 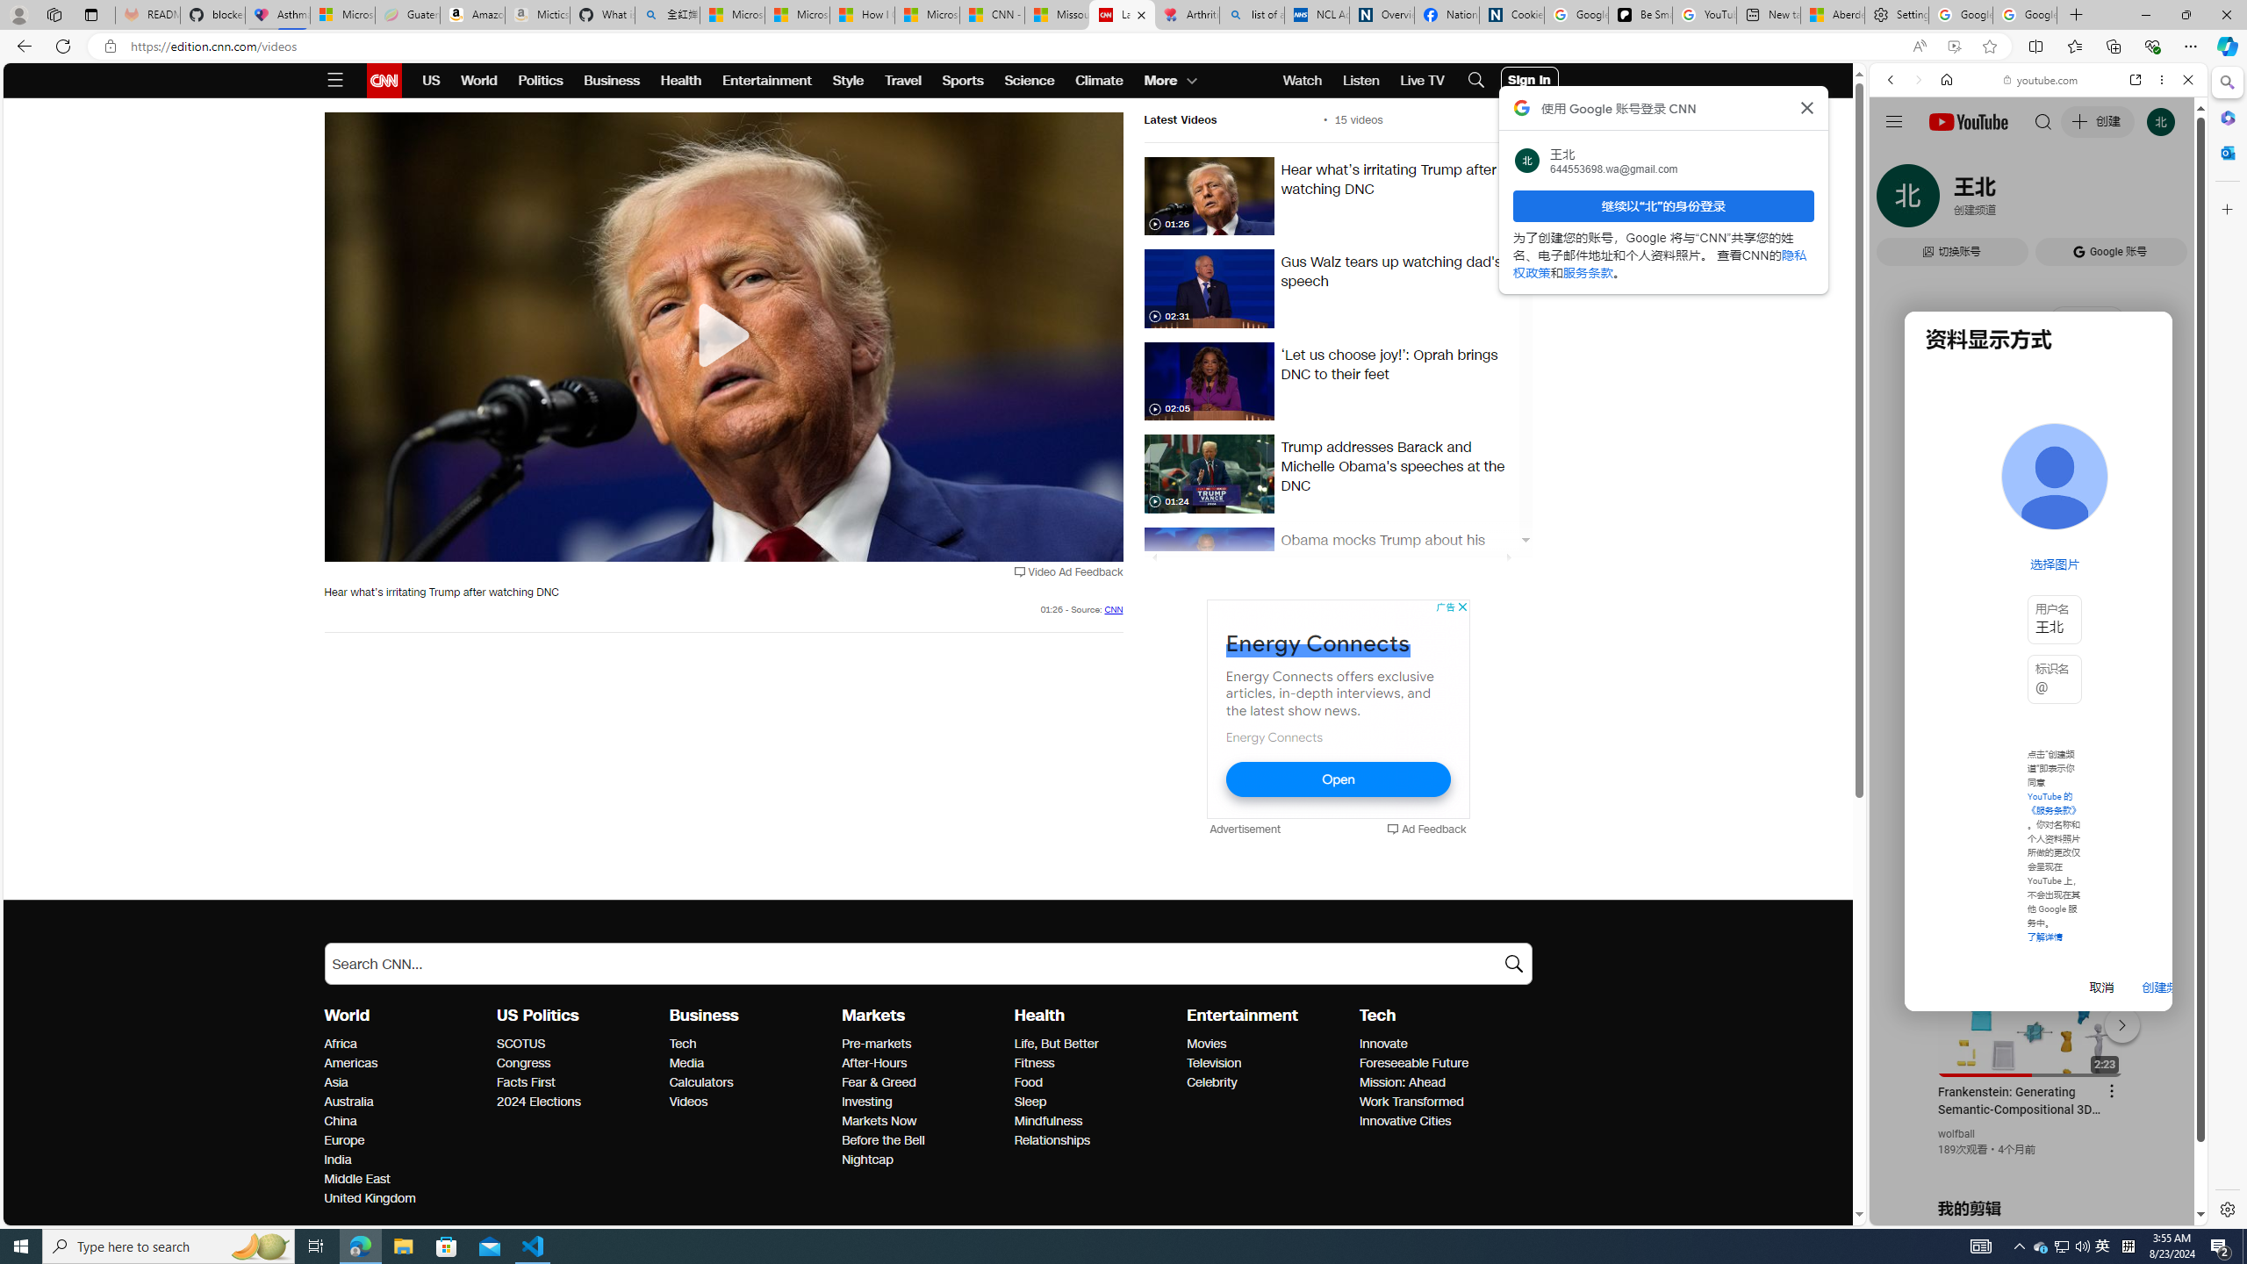 I want to click on Submit, so click(x=1513, y=964).